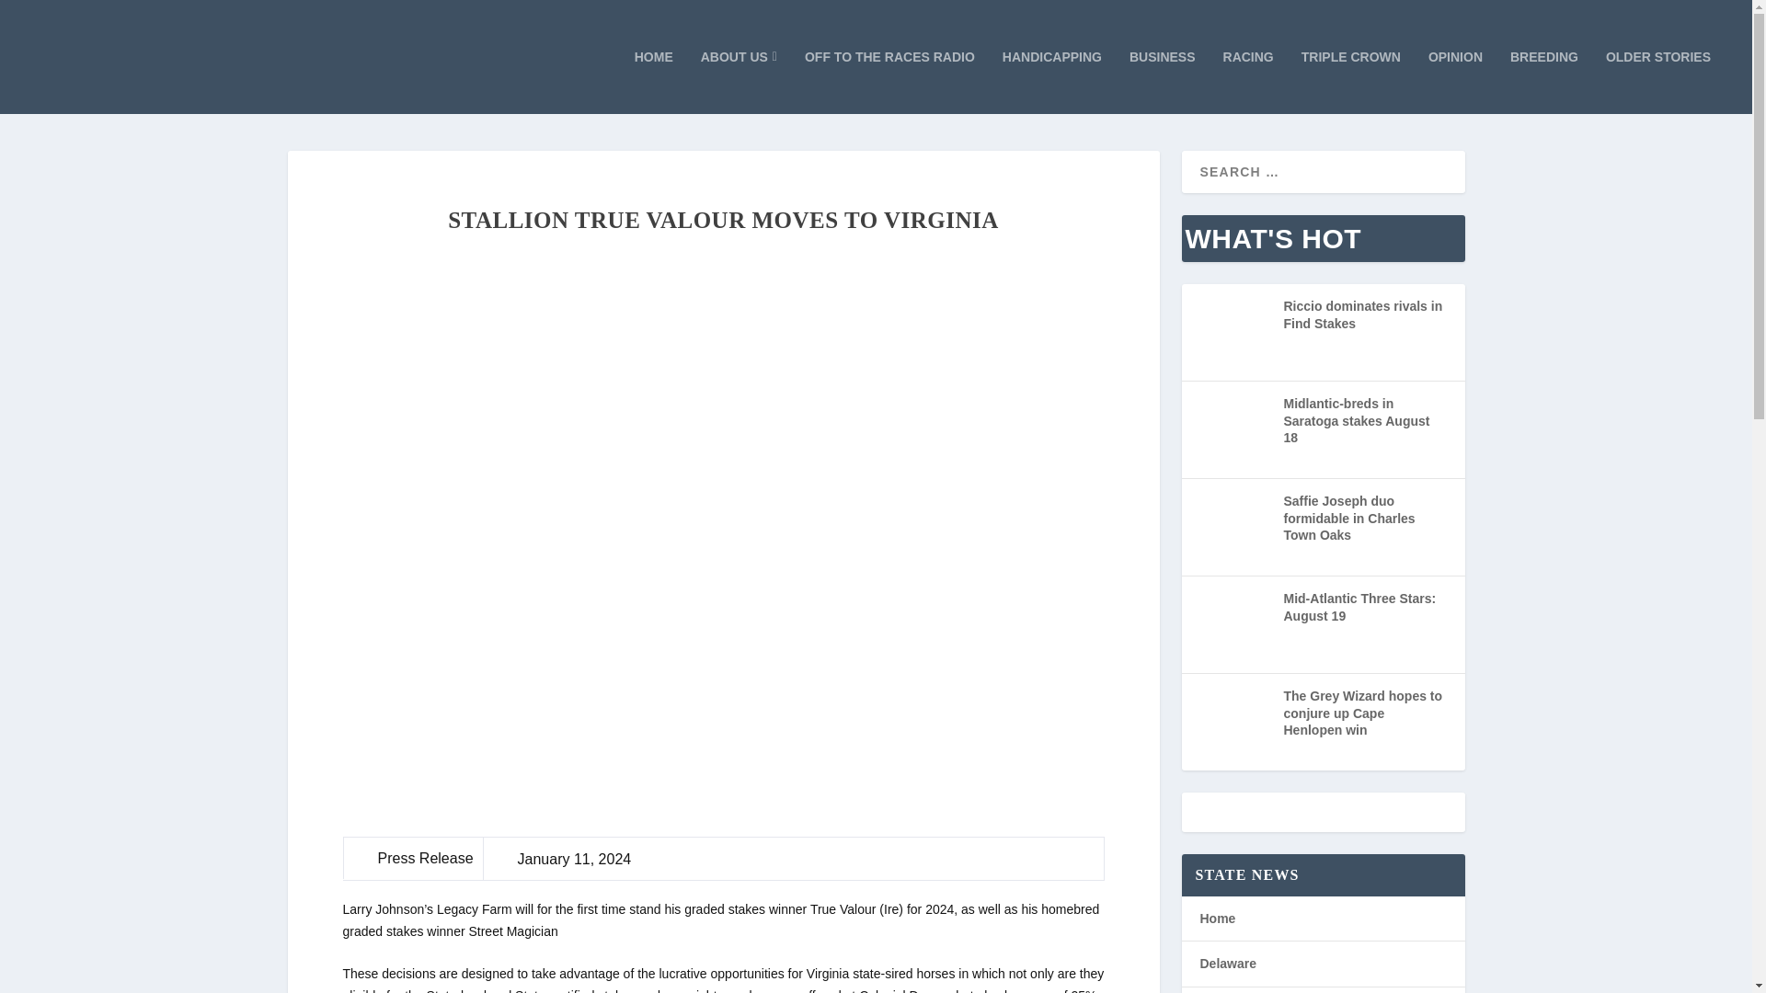 The image size is (1766, 993). I want to click on BUSINESS, so click(1163, 82).